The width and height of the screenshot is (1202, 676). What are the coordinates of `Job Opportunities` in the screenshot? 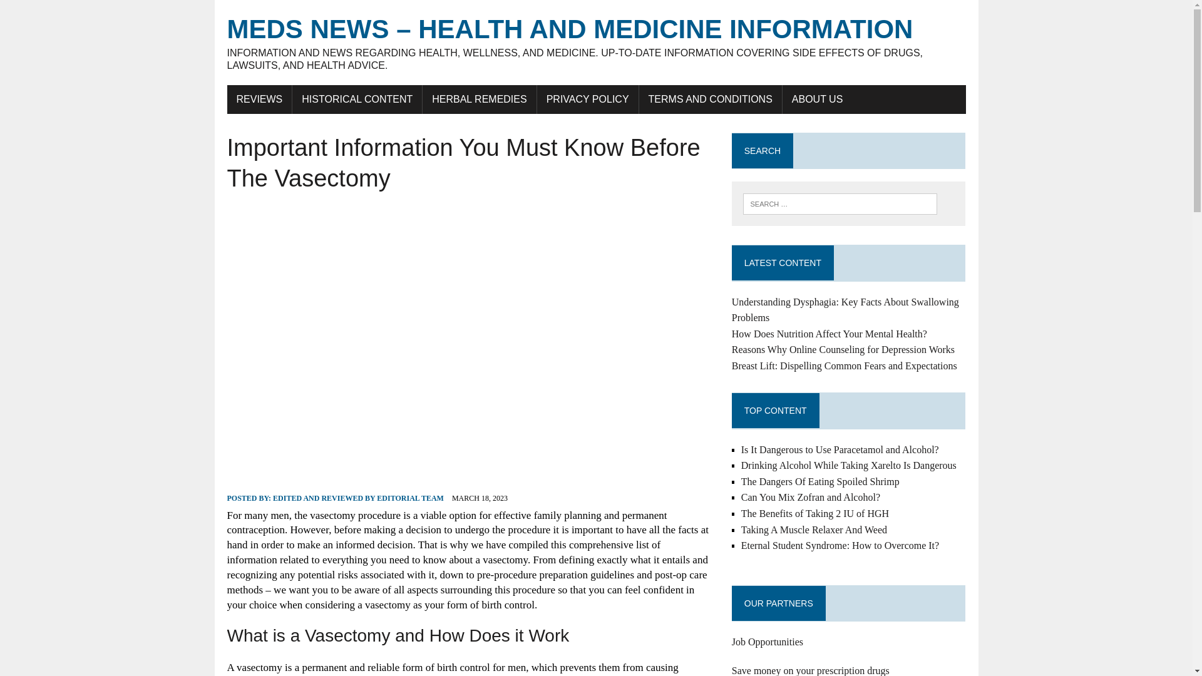 It's located at (768, 642).